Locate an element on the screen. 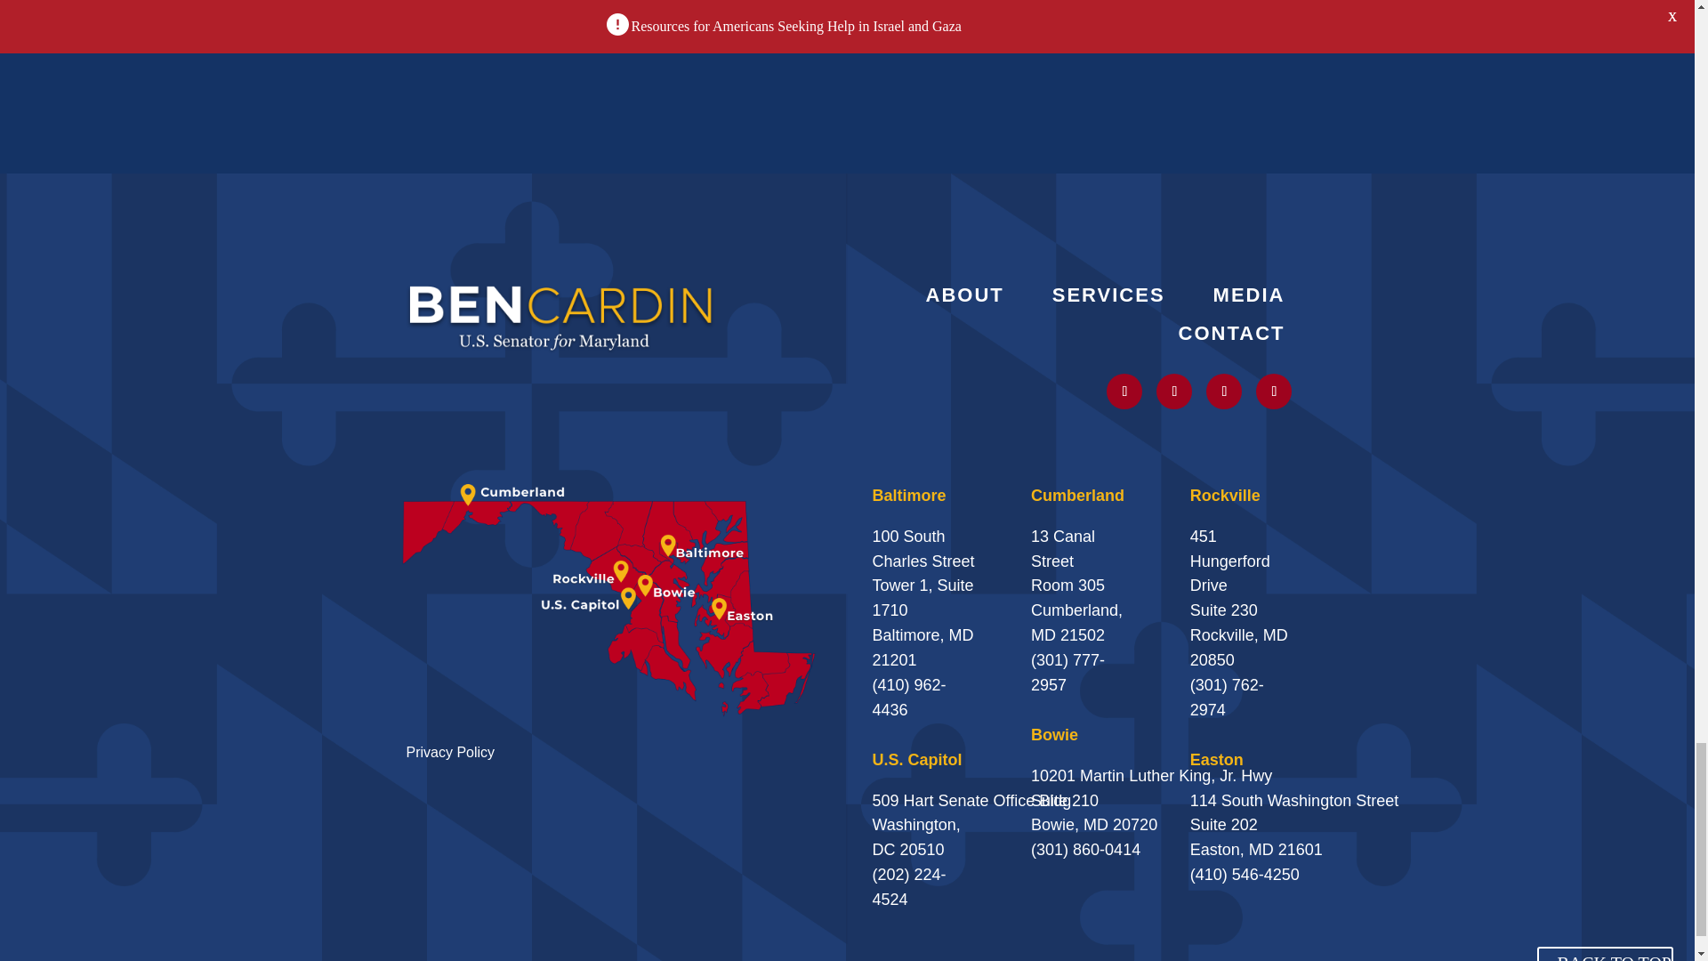 Image resolution: width=1708 pixels, height=961 pixels. Follow on X is located at coordinates (1124, 392).